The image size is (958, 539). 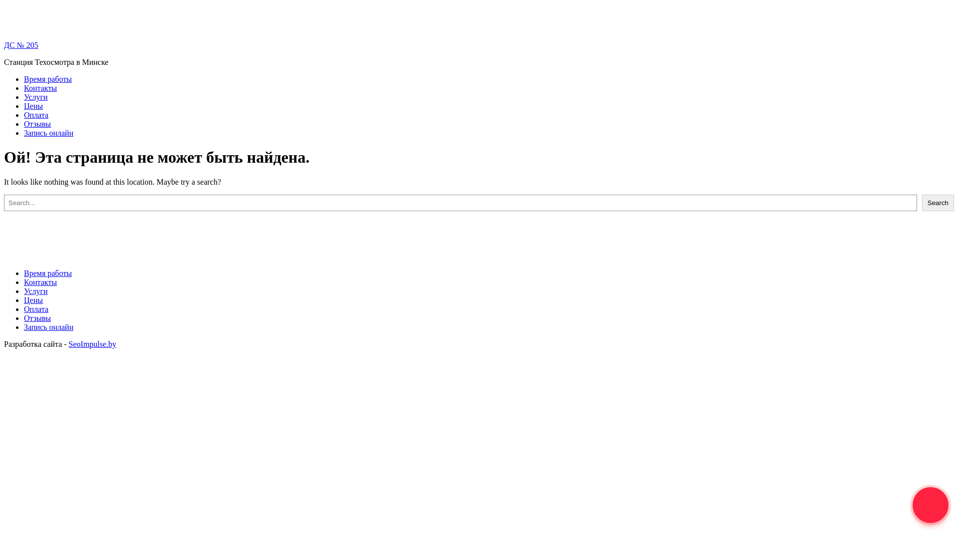 What do you see at coordinates (938, 203) in the screenshot?
I see `Search` at bounding box center [938, 203].